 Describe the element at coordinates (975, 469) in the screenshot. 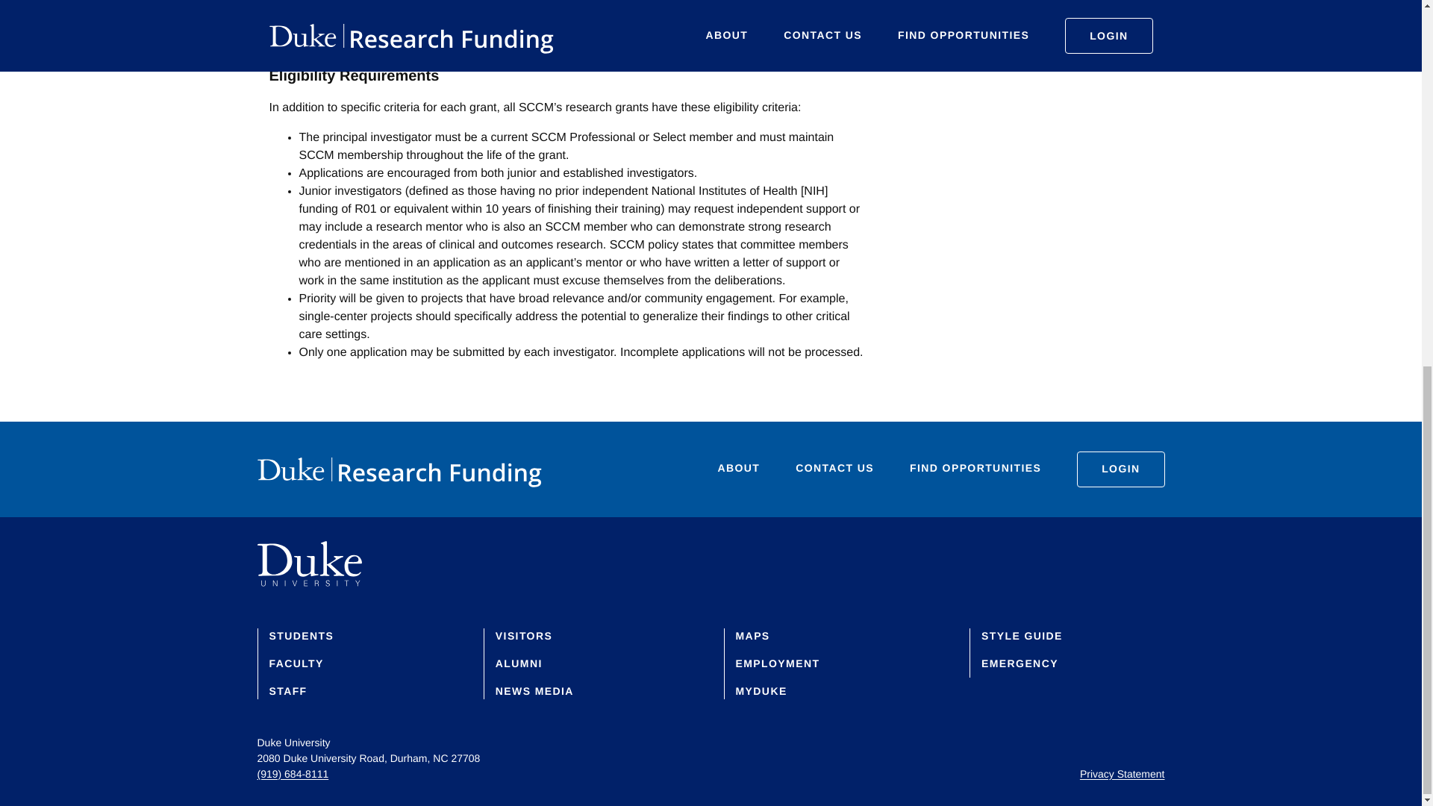

I see `FIND OPPORTUNITIES` at that location.